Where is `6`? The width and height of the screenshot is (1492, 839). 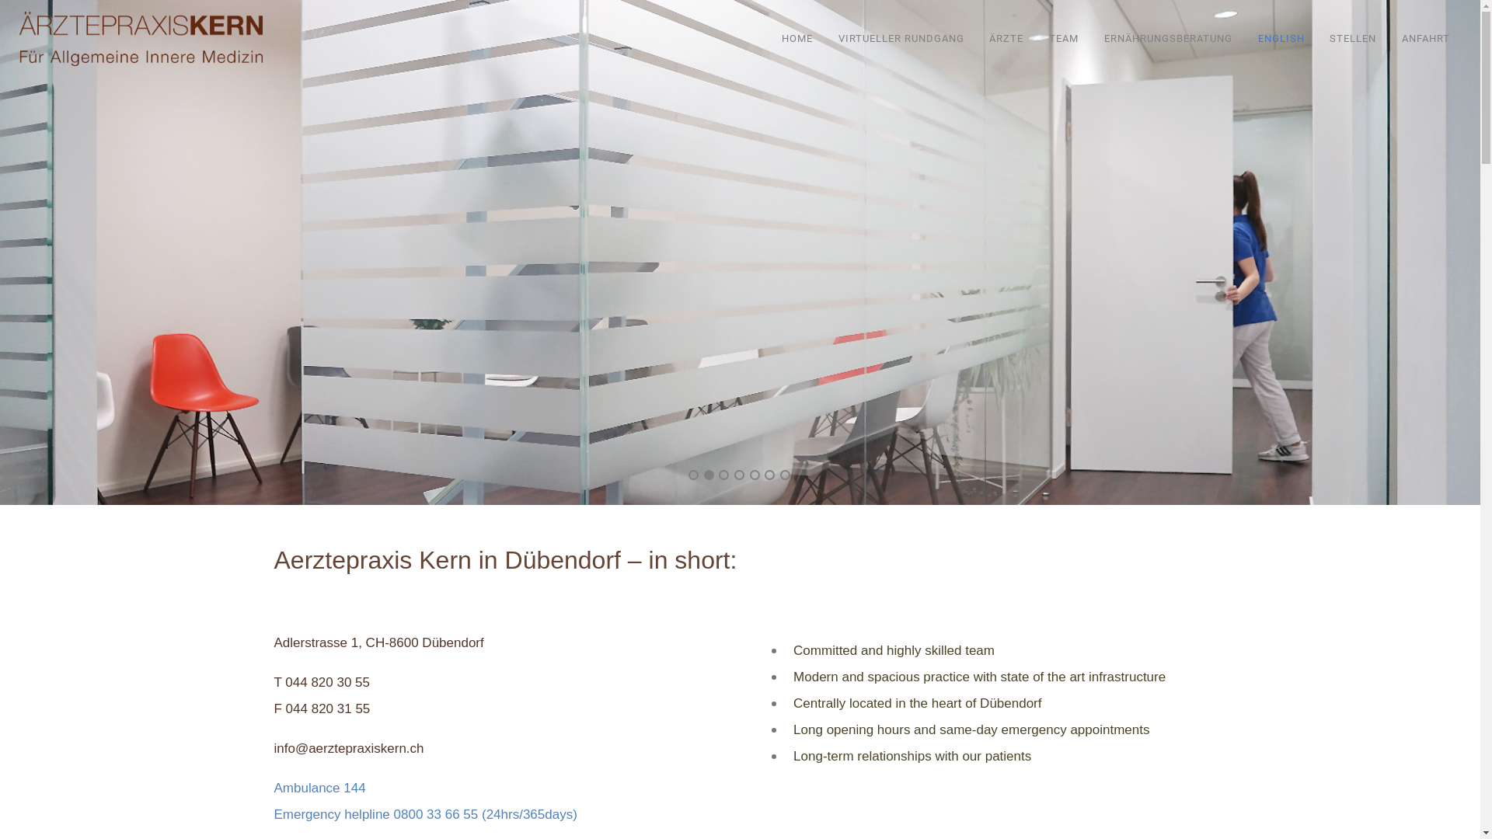 6 is located at coordinates (769, 475).